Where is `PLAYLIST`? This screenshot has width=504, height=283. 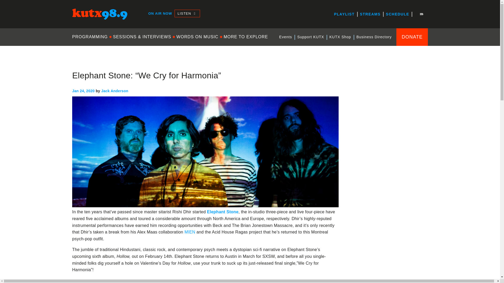
PLAYLIST is located at coordinates (344, 14).